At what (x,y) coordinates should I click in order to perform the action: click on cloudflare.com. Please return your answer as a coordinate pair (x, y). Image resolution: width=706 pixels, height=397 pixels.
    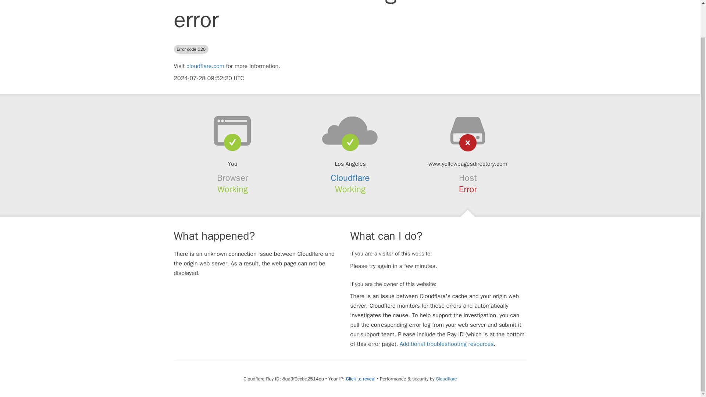
    Looking at the image, I should click on (205, 66).